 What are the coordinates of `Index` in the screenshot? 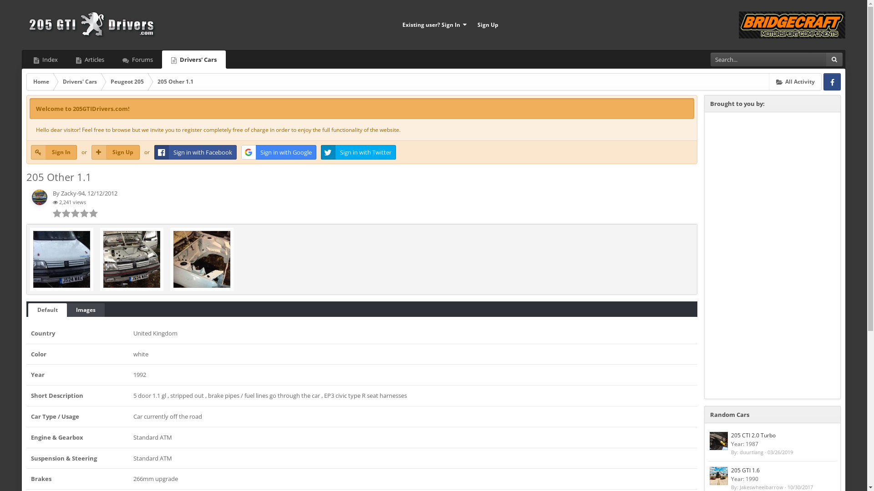 It's located at (46, 60).